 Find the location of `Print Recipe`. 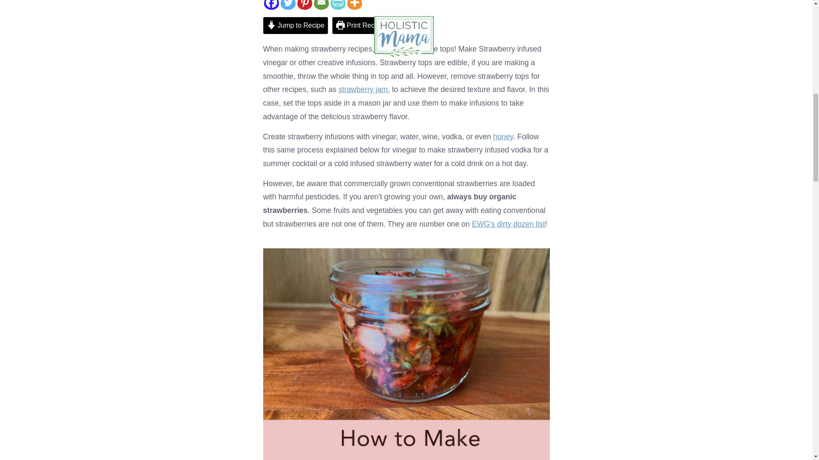

Print Recipe is located at coordinates (360, 26).